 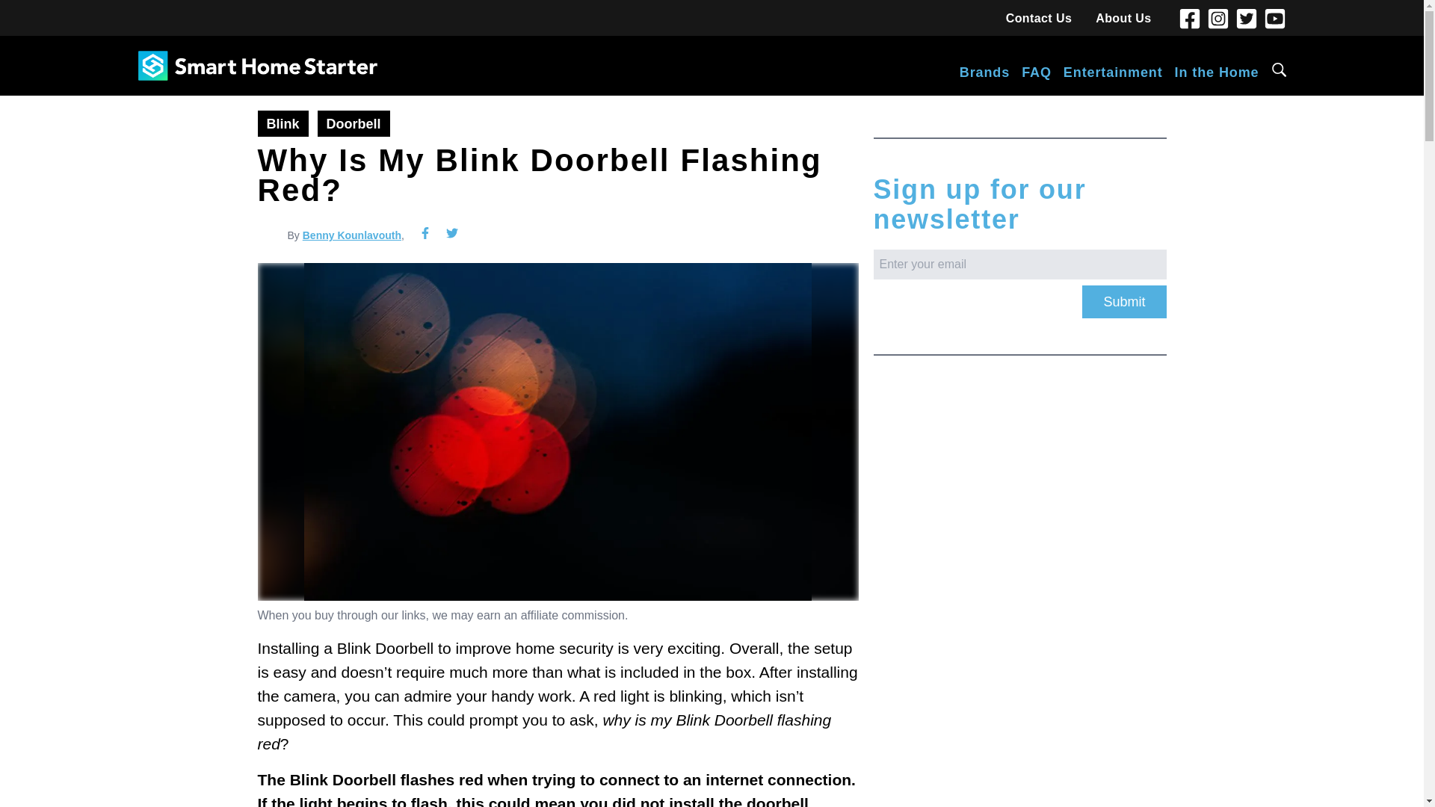 What do you see at coordinates (283, 123) in the screenshot?
I see `Blink` at bounding box center [283, 123].